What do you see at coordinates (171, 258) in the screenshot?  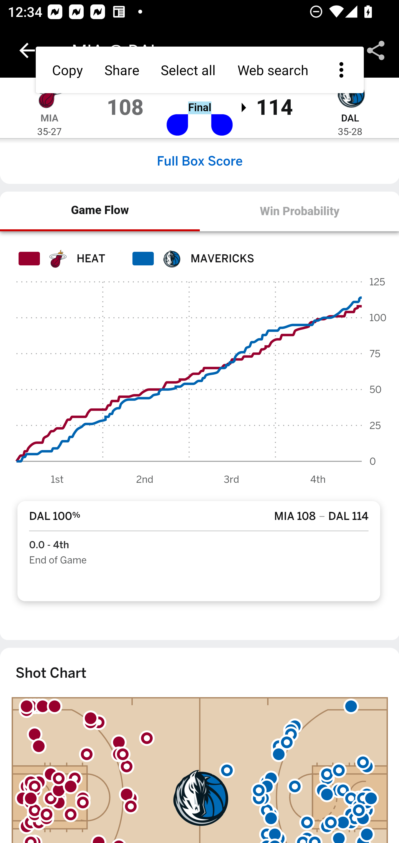 I see `#0064b1` at bounding box center [171, 258].